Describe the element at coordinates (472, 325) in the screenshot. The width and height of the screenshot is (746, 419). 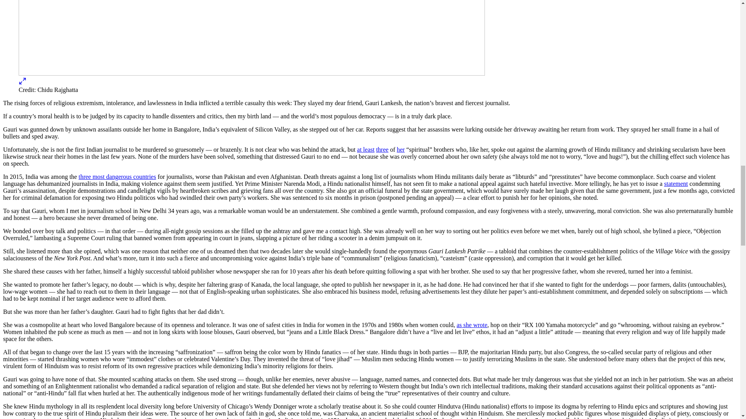
I see `as she wrote` at that location.